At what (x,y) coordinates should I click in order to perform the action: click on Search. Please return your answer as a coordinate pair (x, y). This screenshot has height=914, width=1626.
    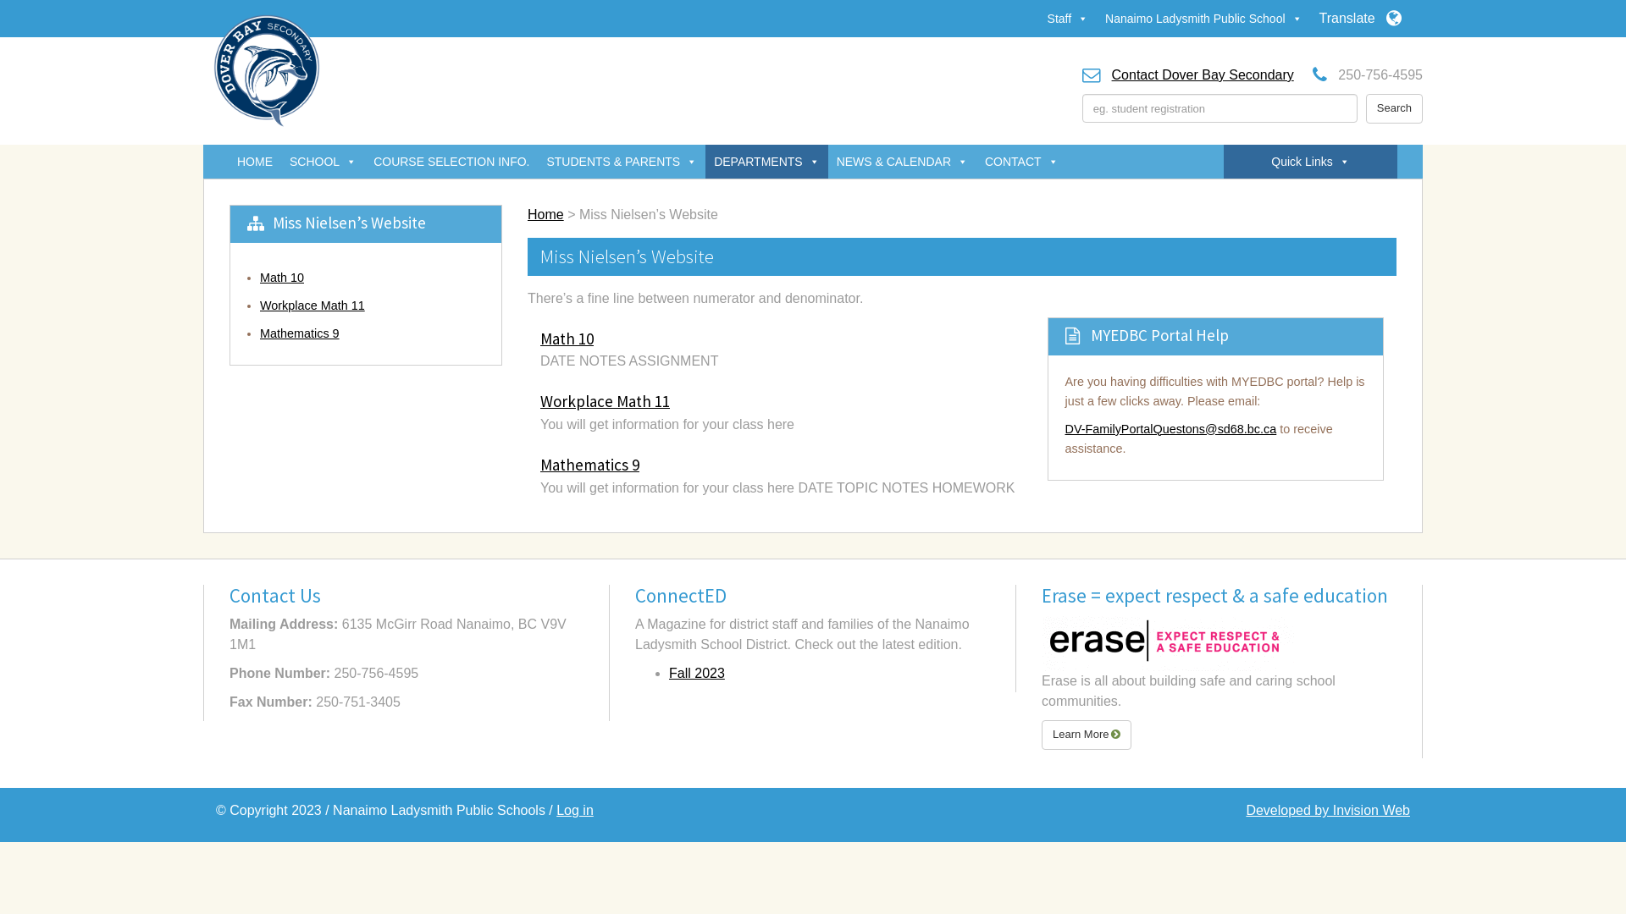
    Looking at the image, I should click on (1394, 108).